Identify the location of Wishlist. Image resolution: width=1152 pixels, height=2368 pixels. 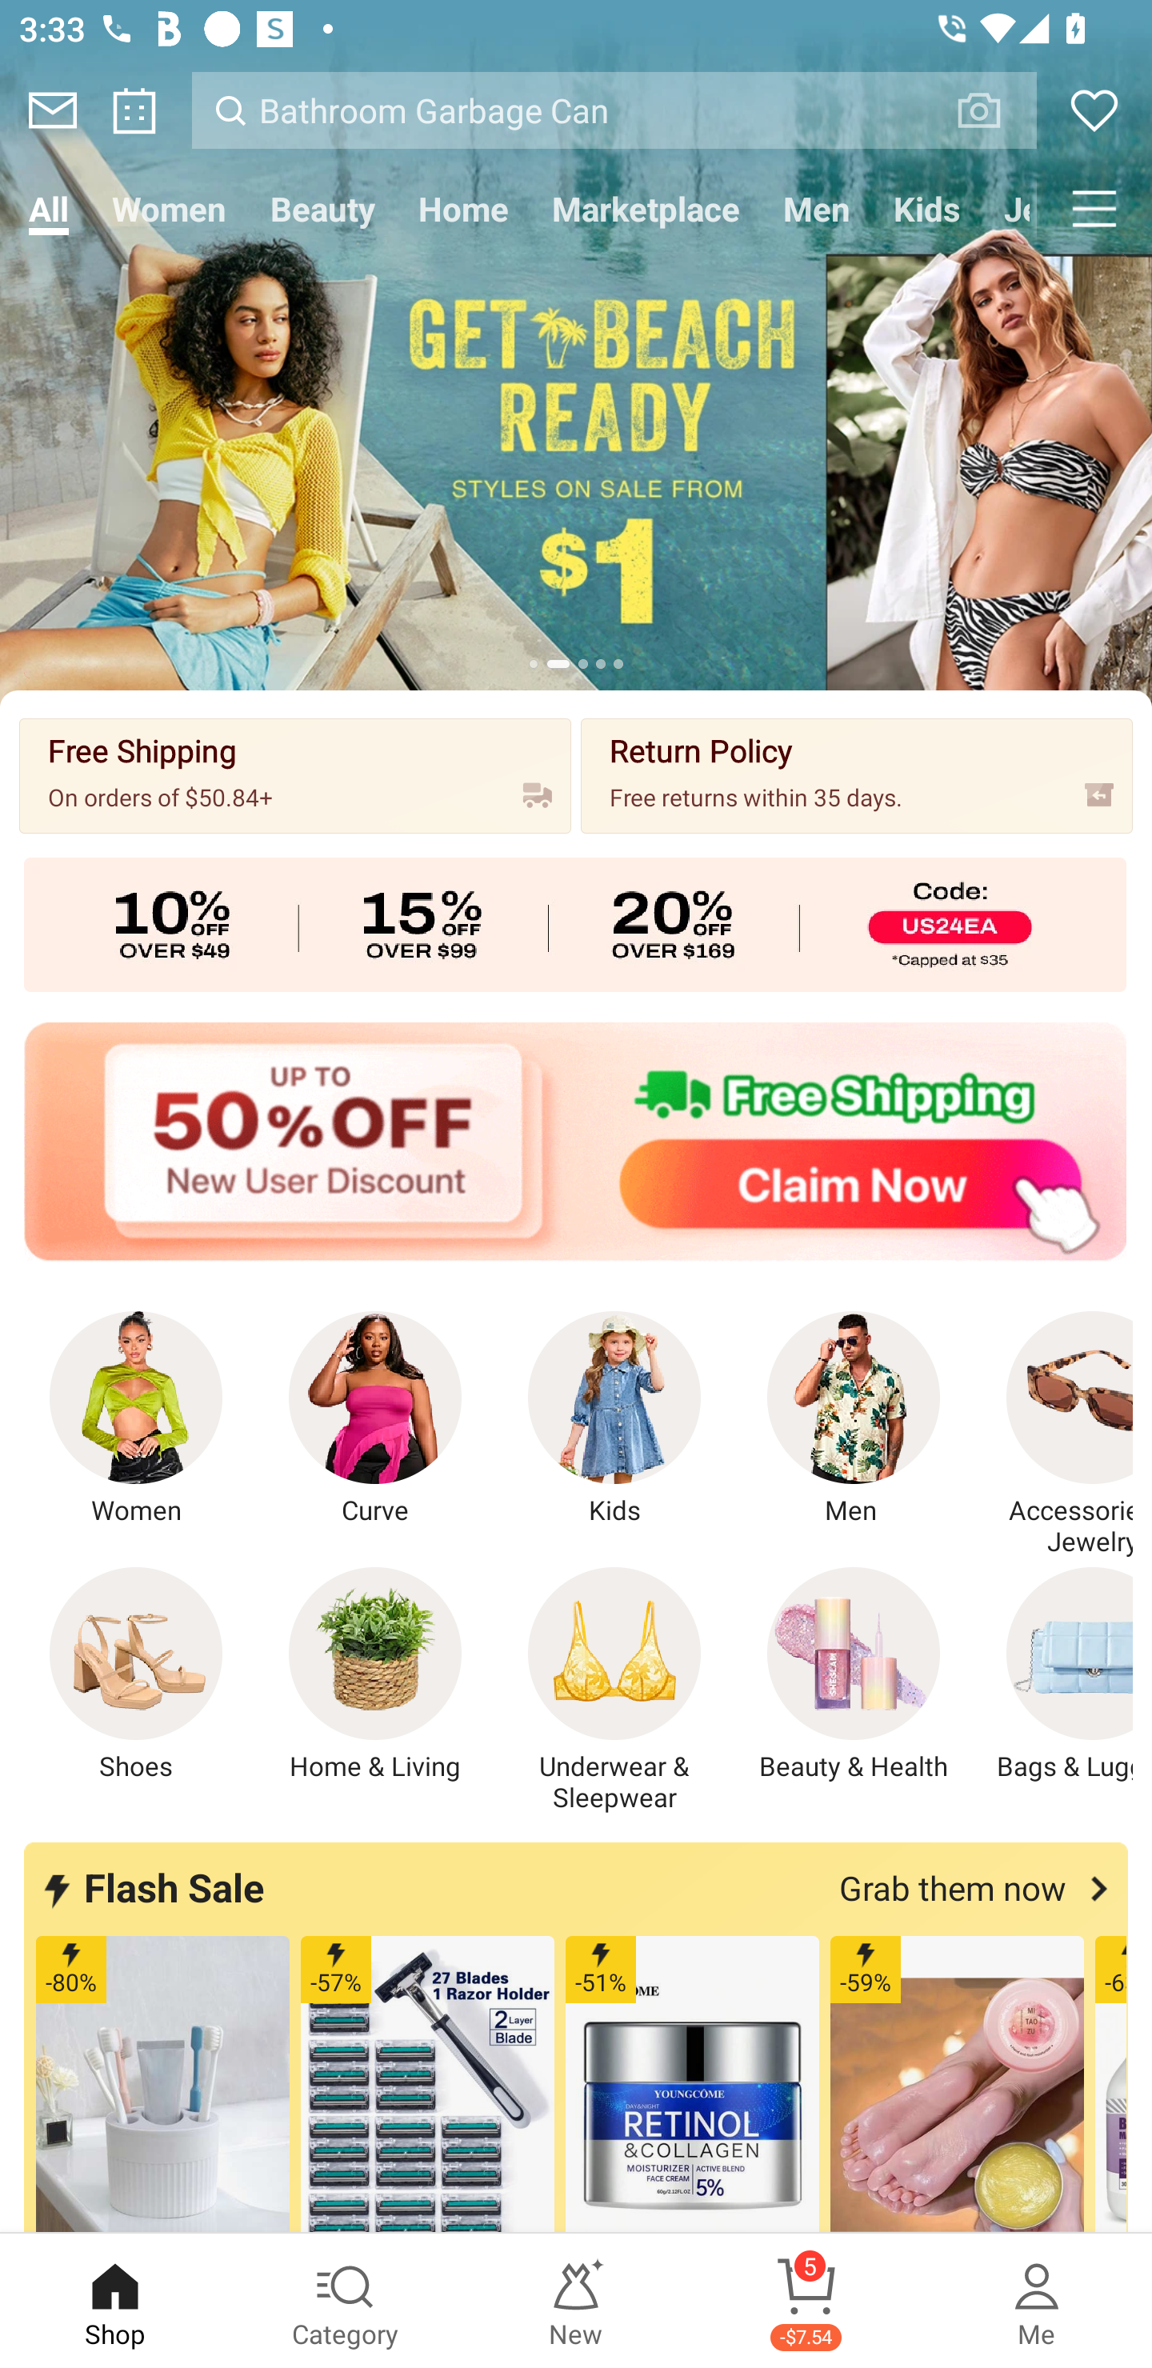
(1094, 110).